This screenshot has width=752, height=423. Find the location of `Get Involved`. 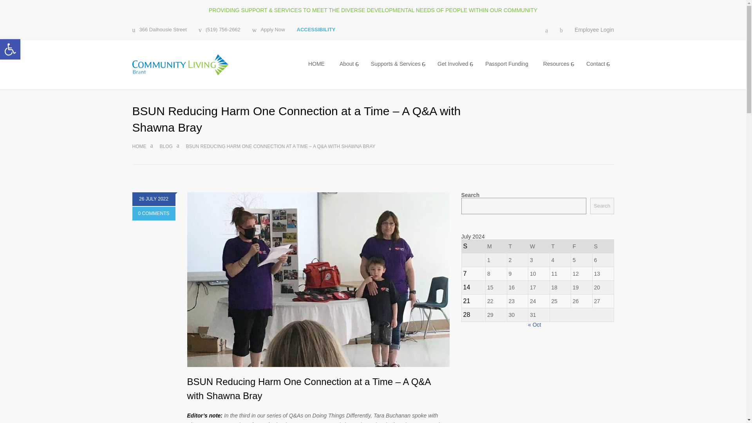

Get Involved is located at coordinates (166, 146).